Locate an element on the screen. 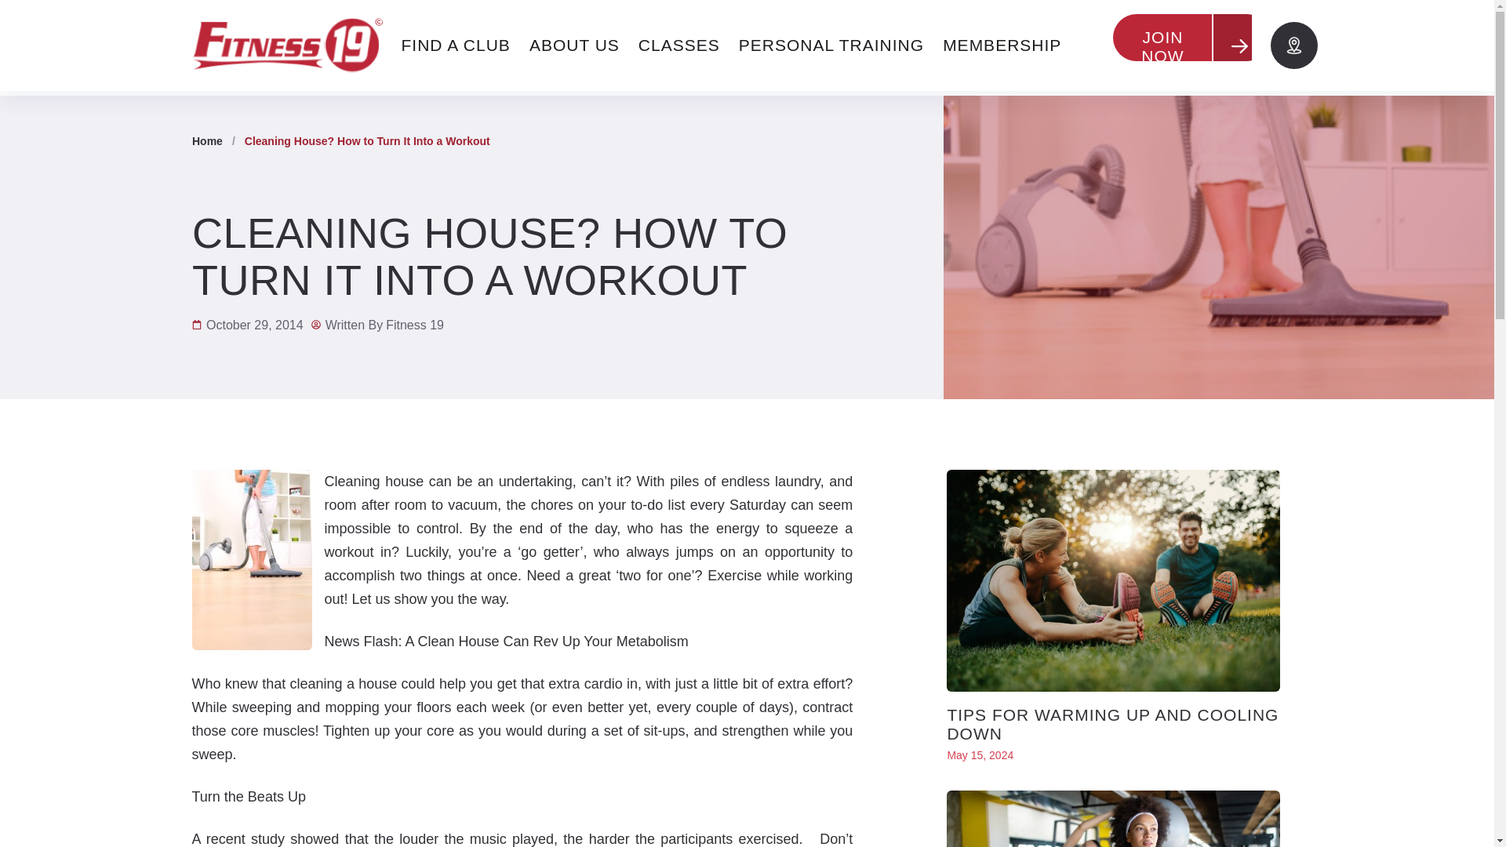  May 15, 2024 is located at coordinates (980, 754).